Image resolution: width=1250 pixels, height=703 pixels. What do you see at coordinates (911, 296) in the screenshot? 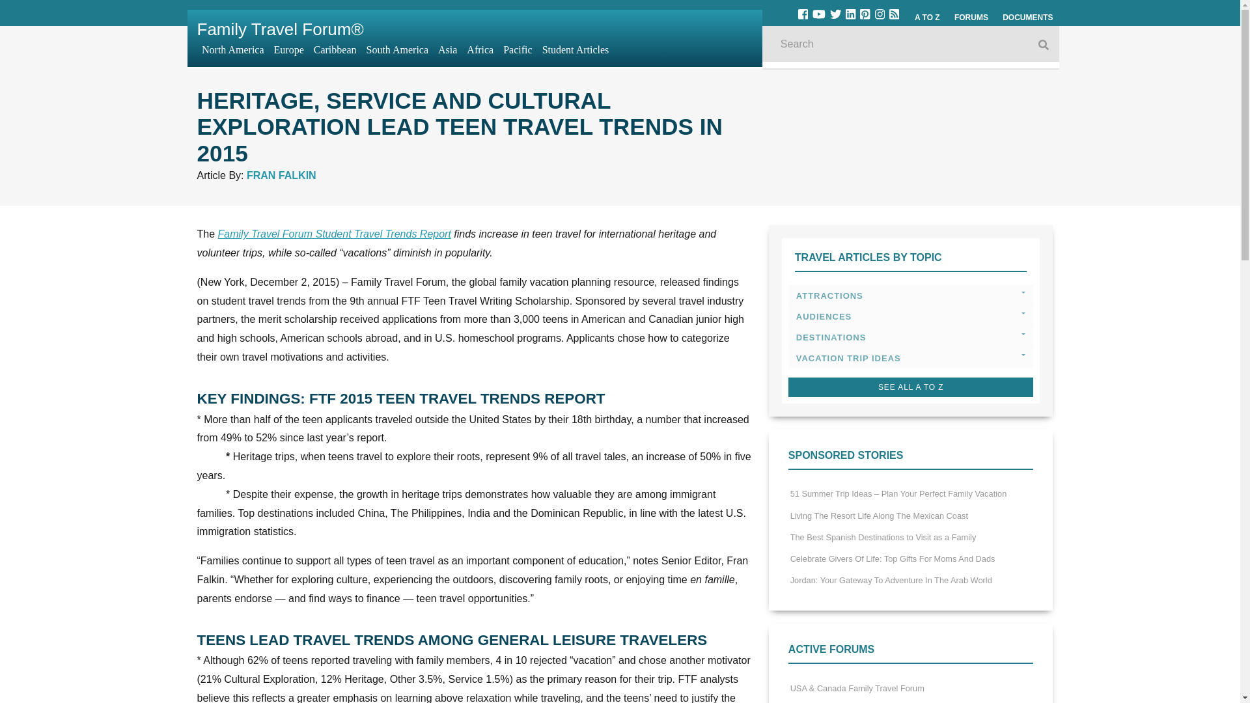
I see `ATTRACTIONS` at bounding box center [911, 296].